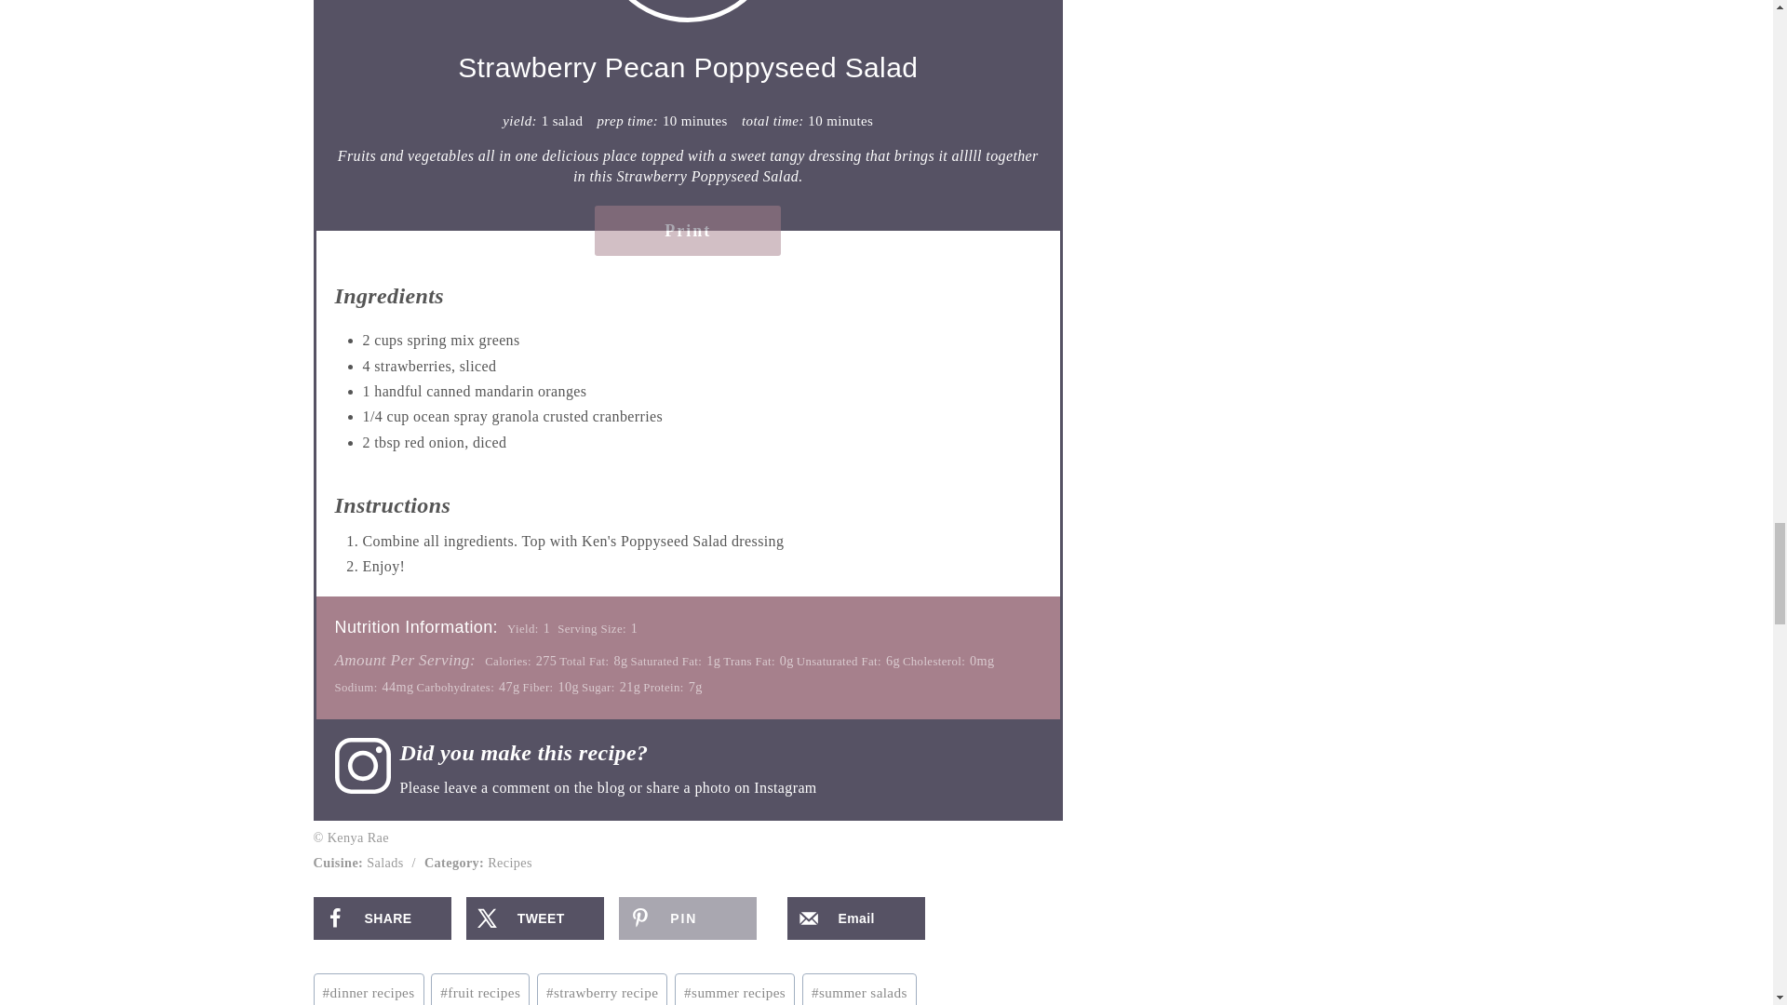 This screenshot has height=1005, width=1787. What do you see at coordinates (369, 989) in the screenshot?
I see `dinner recipes` at bounding box center [369, 989].